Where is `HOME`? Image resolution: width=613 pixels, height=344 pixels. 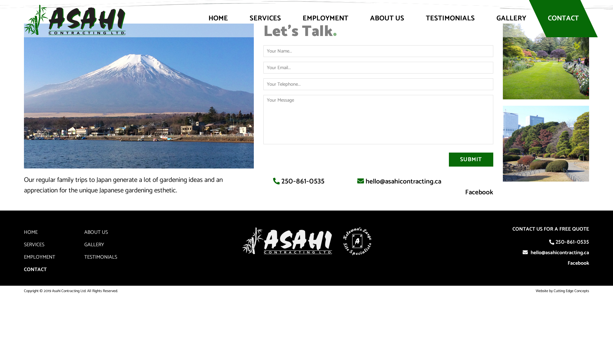
HOME is located at coordinates (31, 233).